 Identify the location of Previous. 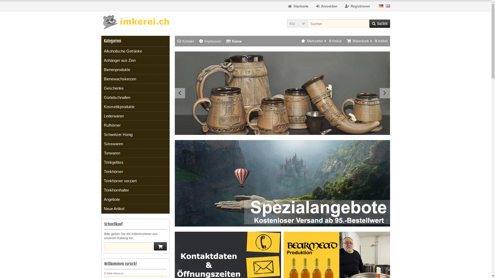
(180, 93).